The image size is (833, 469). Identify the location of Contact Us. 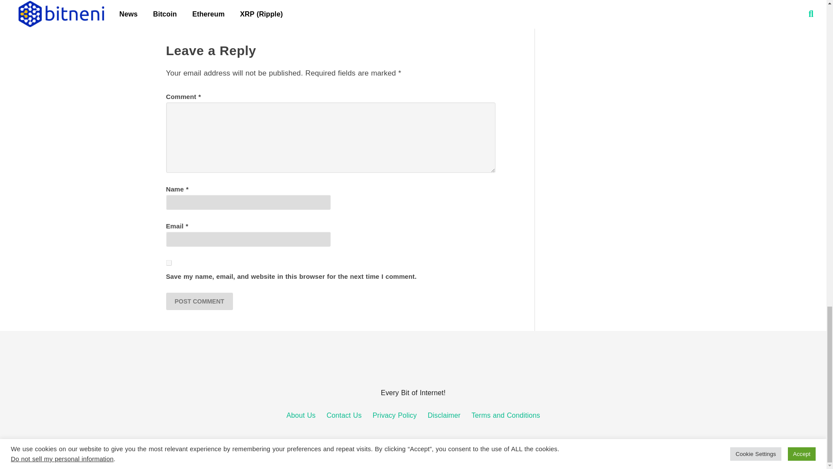
(344, 415).